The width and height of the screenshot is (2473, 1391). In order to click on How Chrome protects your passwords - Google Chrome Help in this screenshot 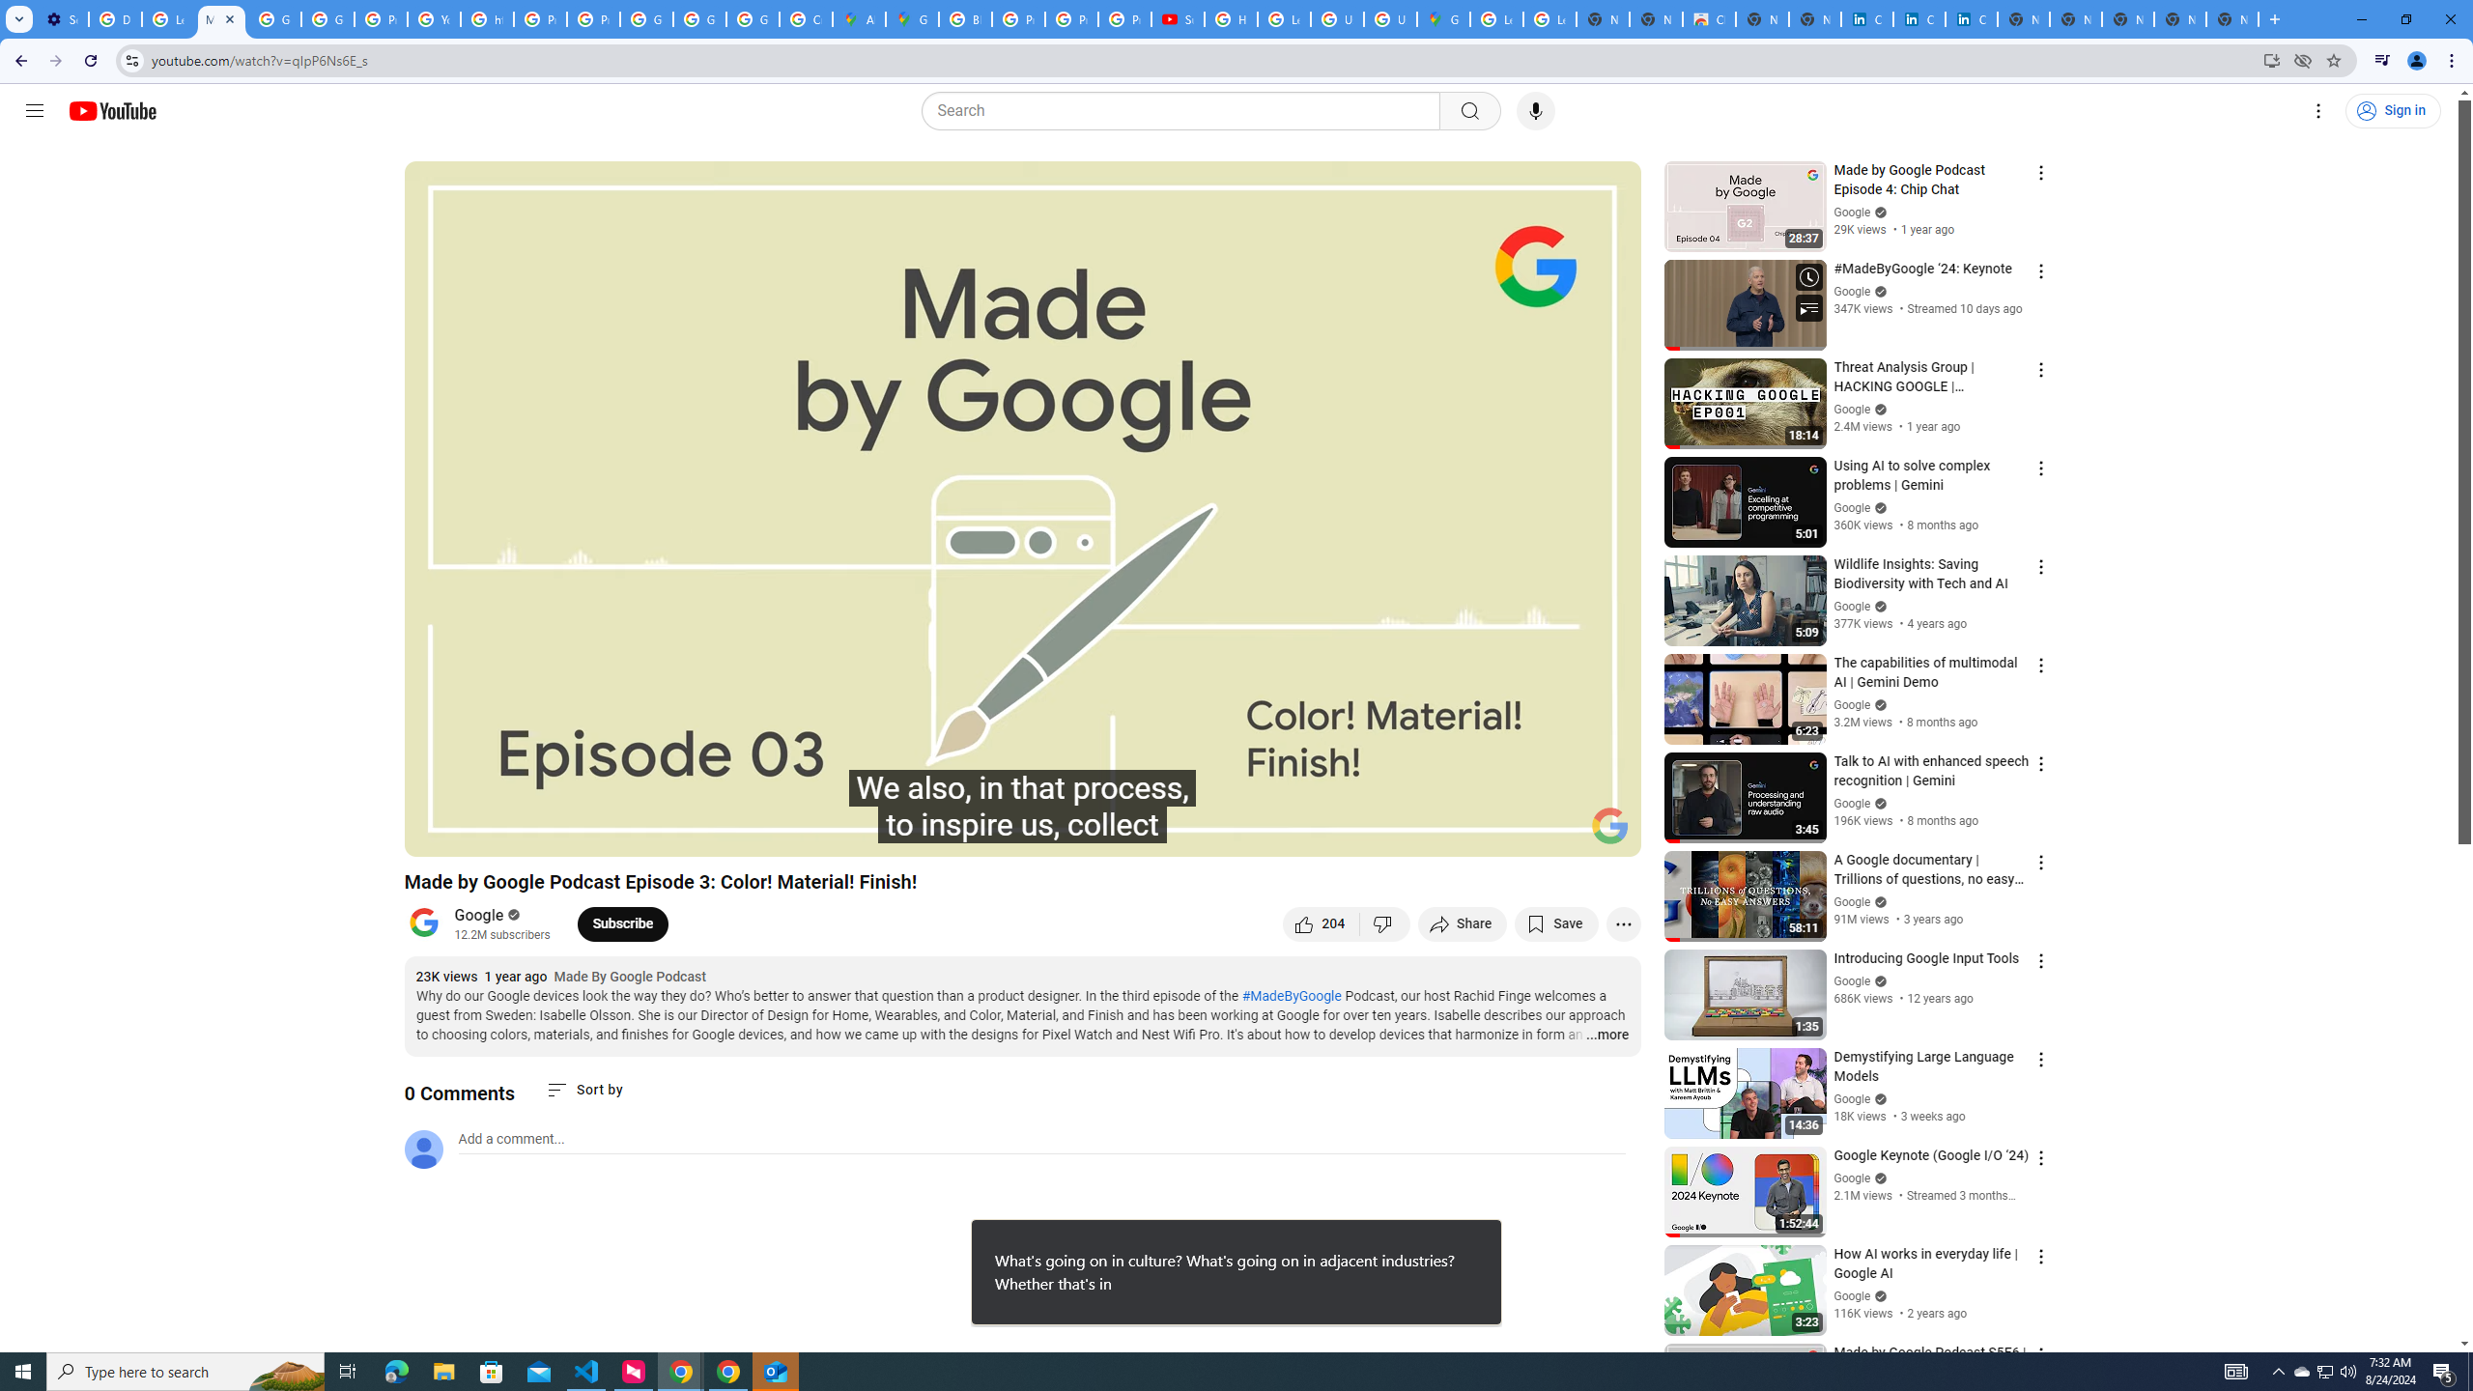, I will do `click(1231, 19)`.